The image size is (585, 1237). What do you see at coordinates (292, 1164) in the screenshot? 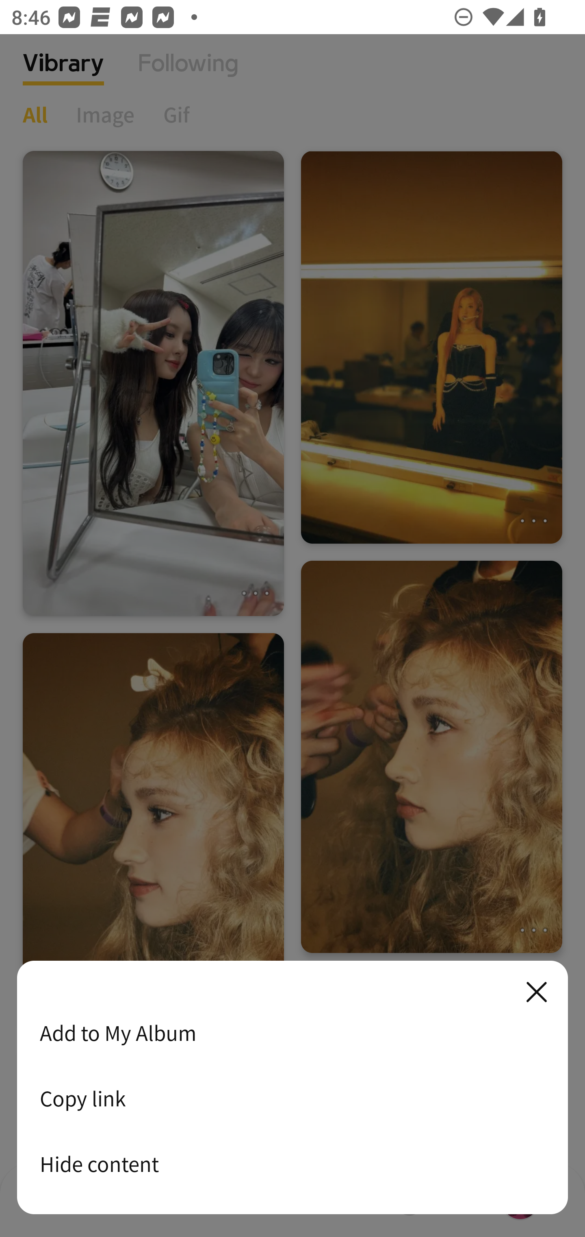
I see `Hide content` at bounding box center [292, 1164].